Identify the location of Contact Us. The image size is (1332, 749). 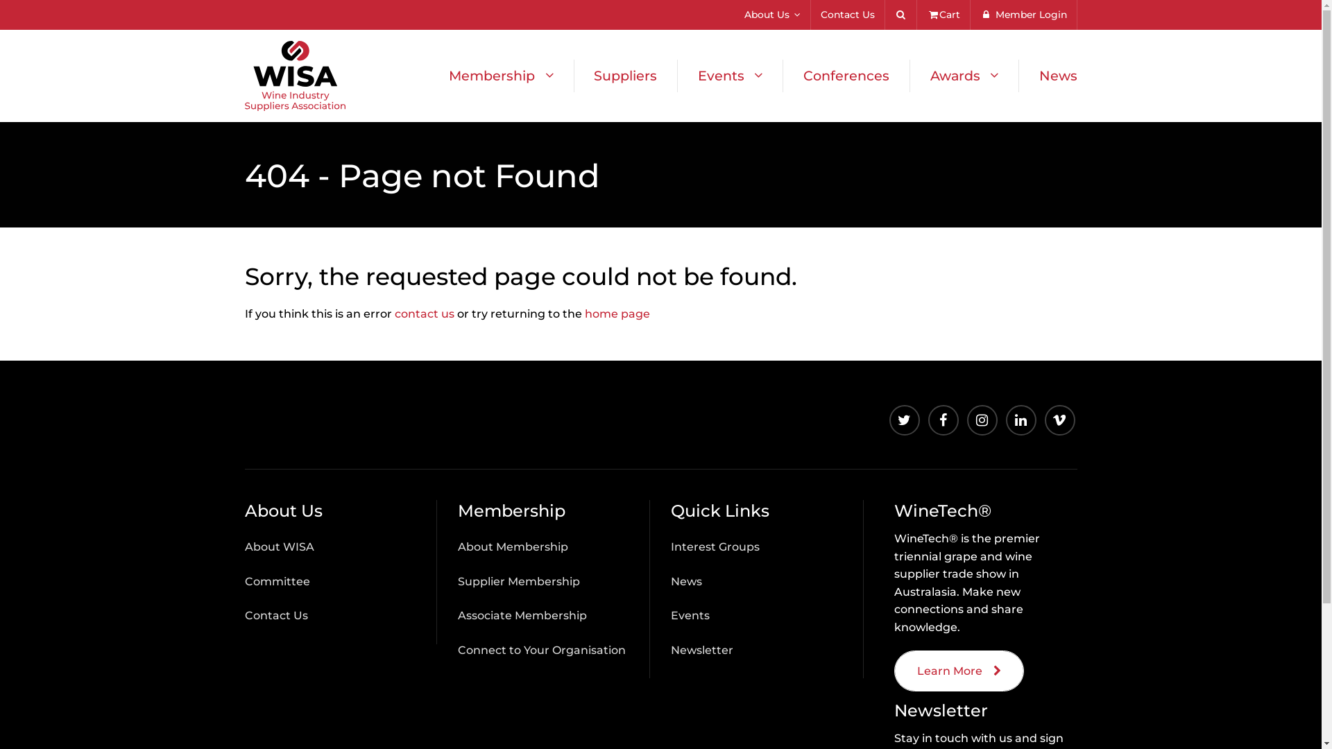
(848, 15).